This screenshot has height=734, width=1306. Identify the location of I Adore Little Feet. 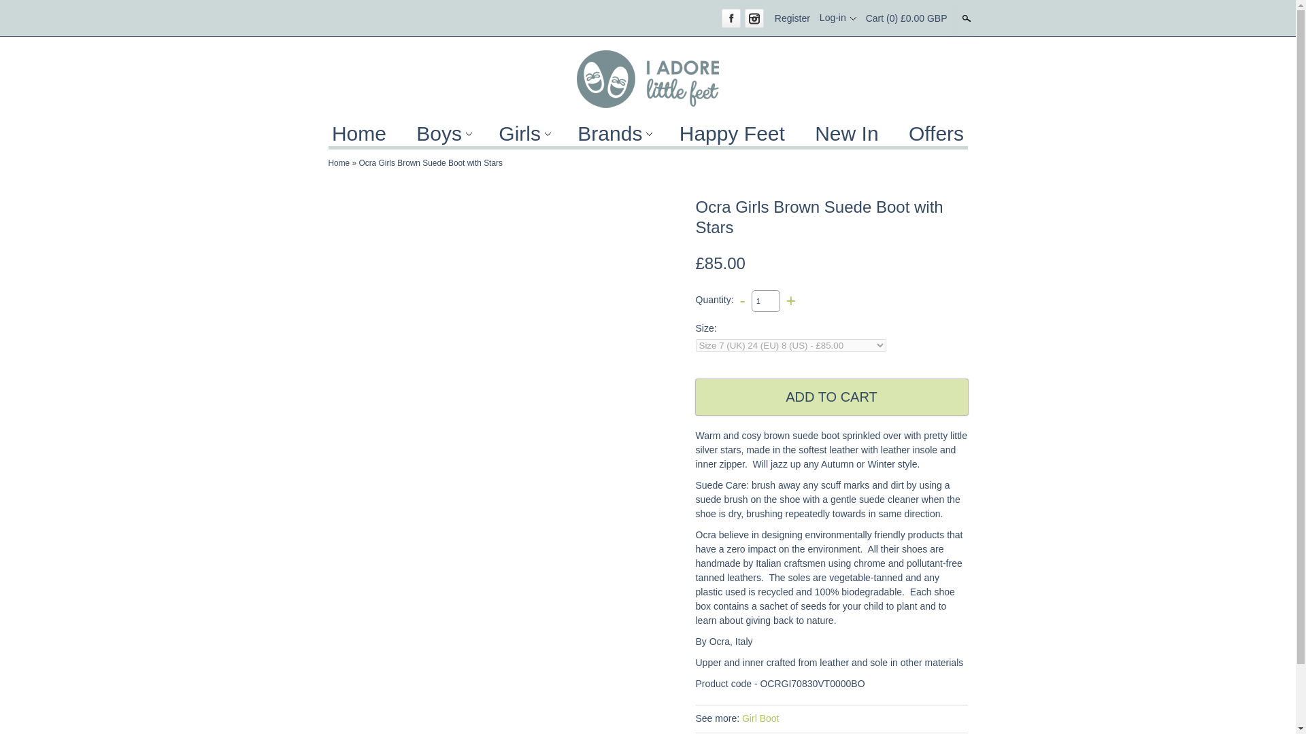
(648, 79).